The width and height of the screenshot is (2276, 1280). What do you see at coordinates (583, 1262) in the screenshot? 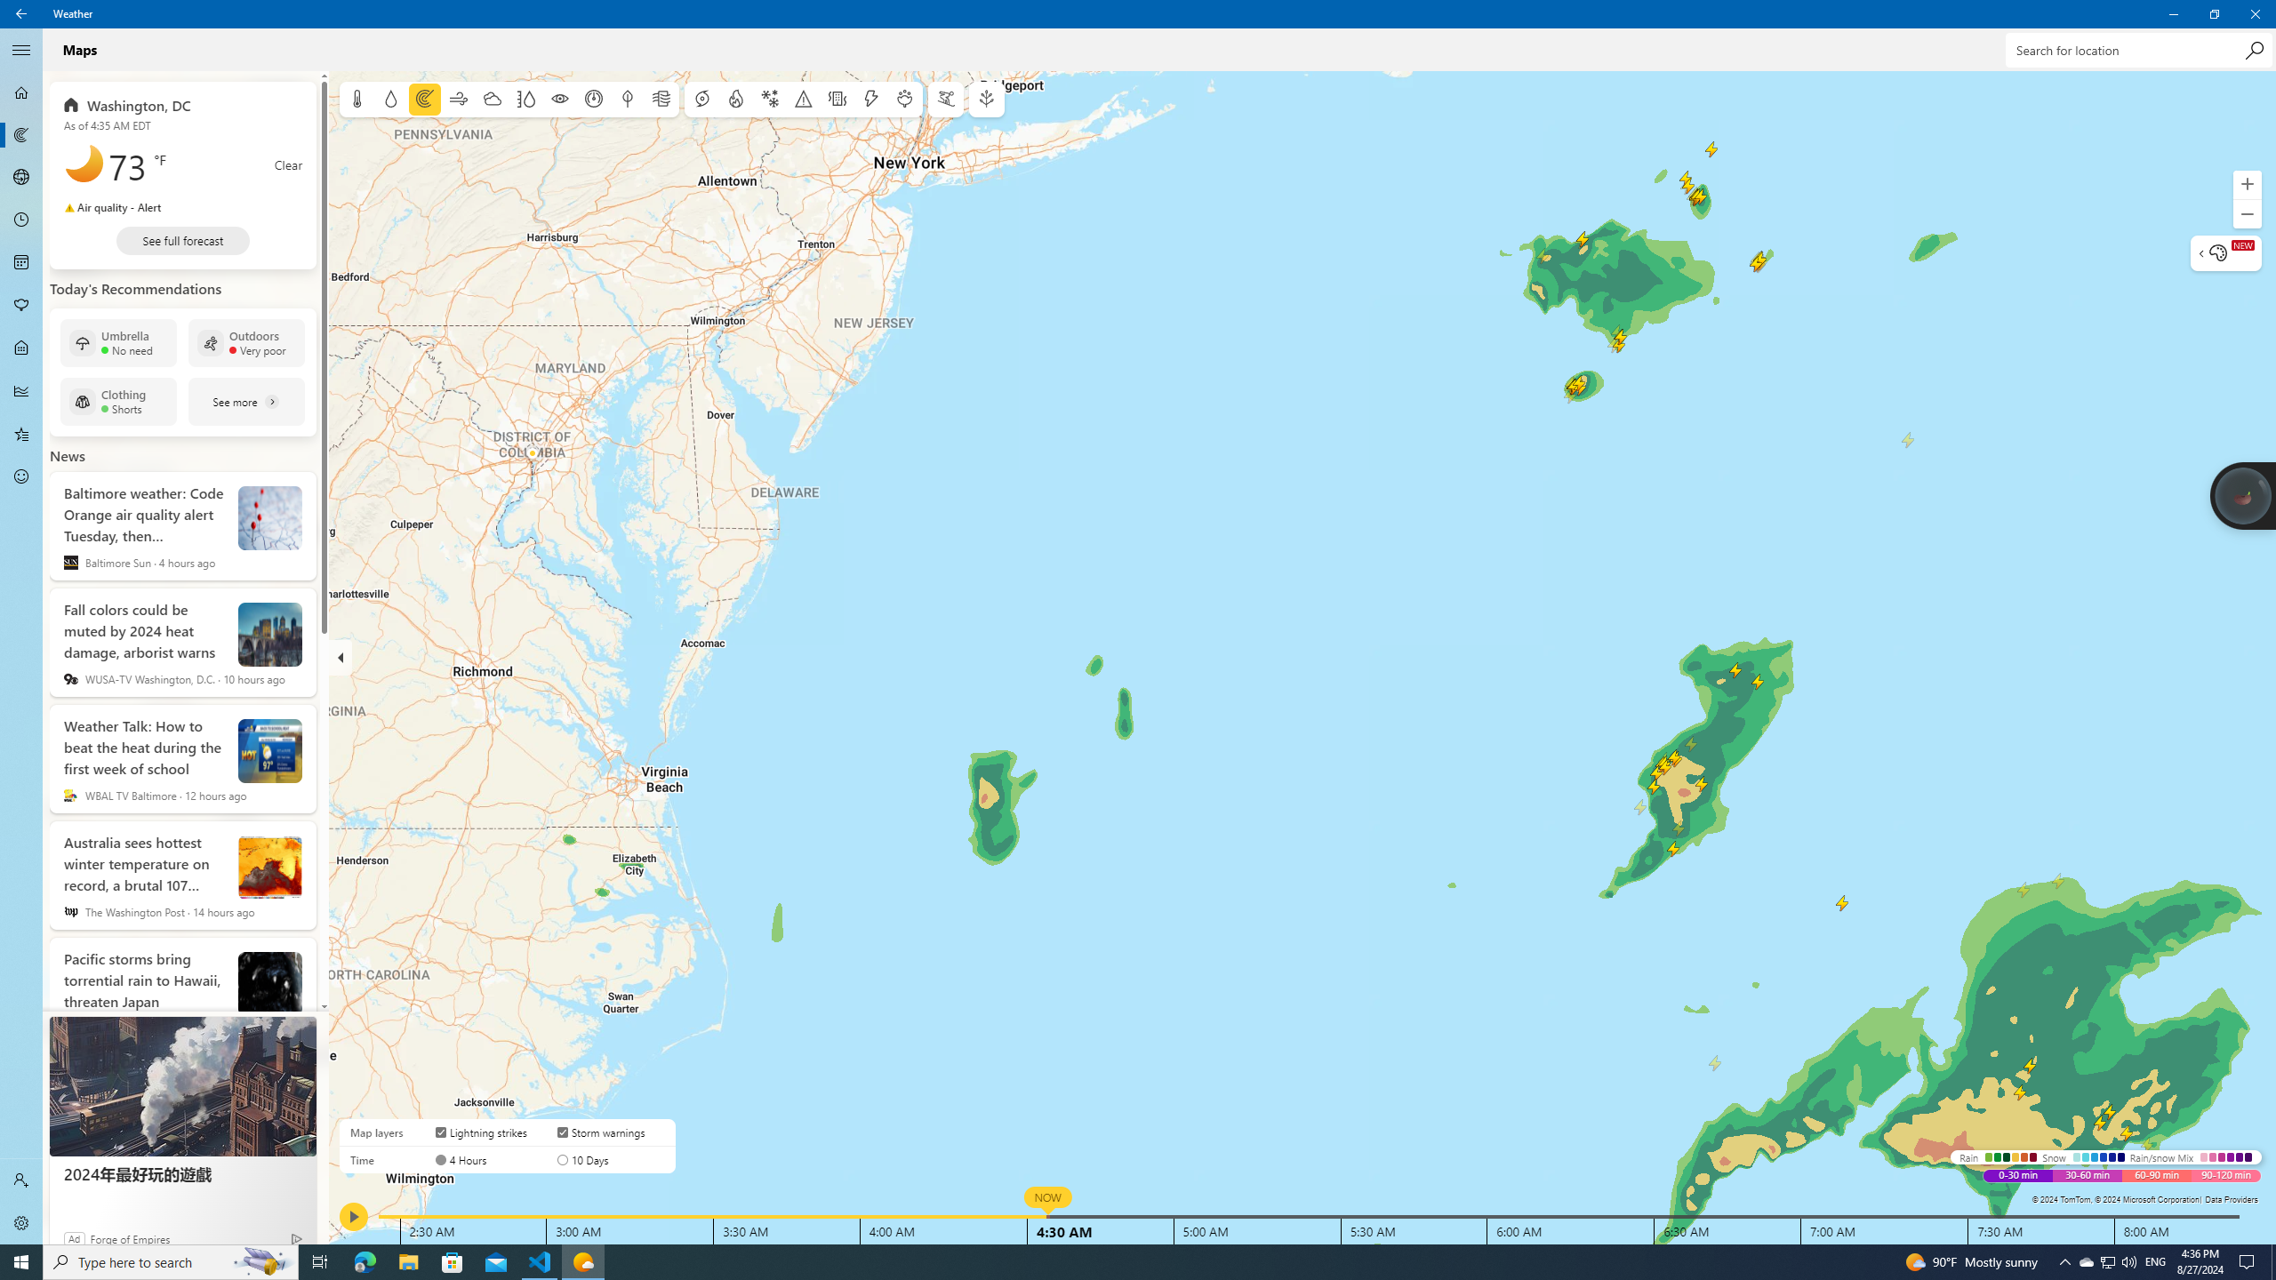
I see `Weather - 1 running window` at bounding box center [583, 1262].